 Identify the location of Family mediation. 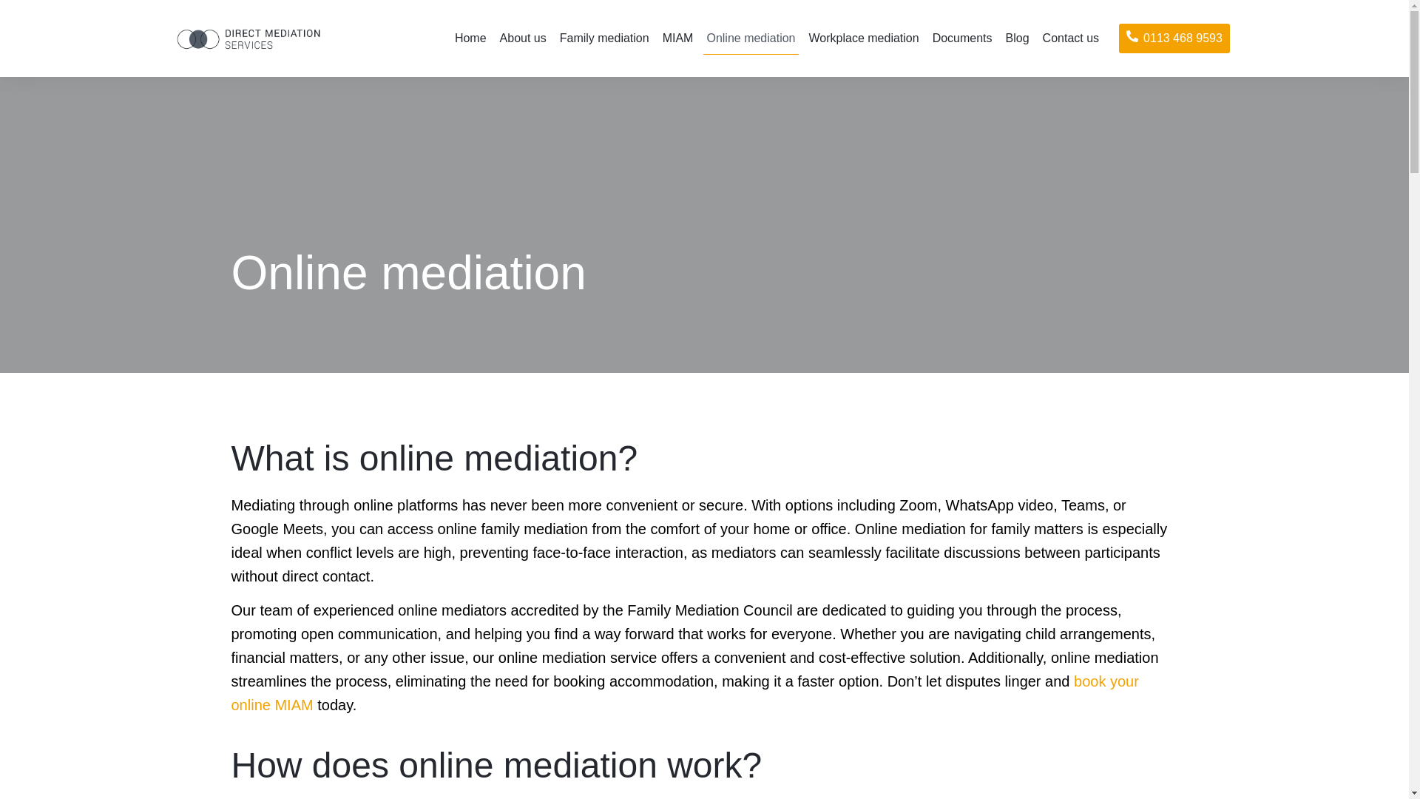
(603, 38).